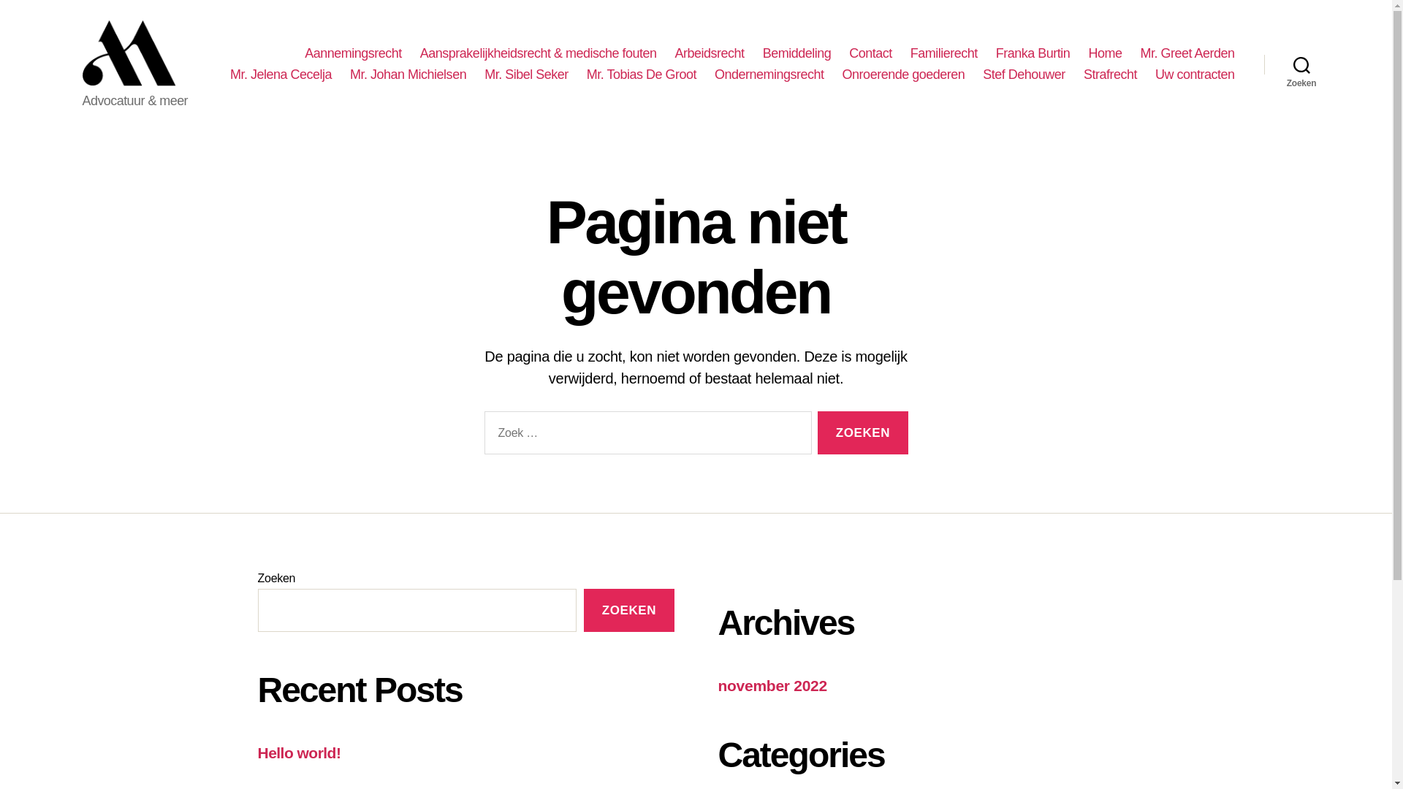 Image resolution: width=1403 pixels, height=789 pixels. Describe the element at coordinates (1111, 75) in the screenshot. I see `Strafrecht` at that location.